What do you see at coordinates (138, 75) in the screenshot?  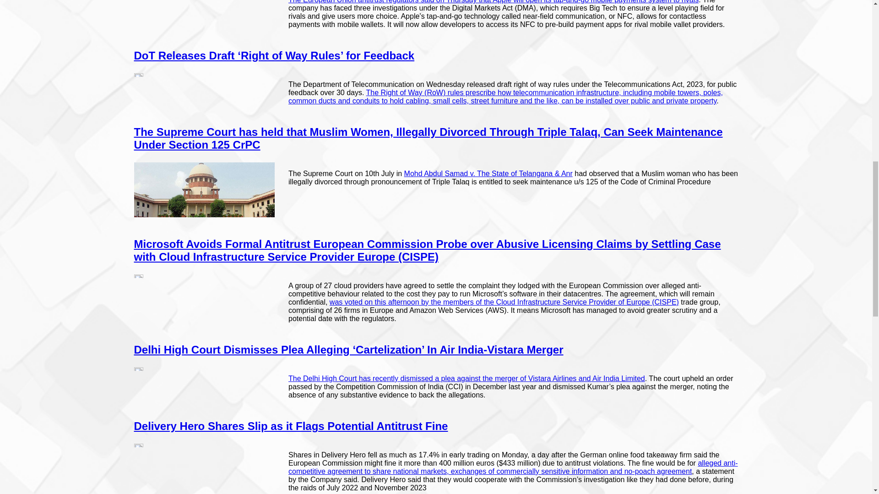 I see `DOT-1` at bounding box center [138, 75].